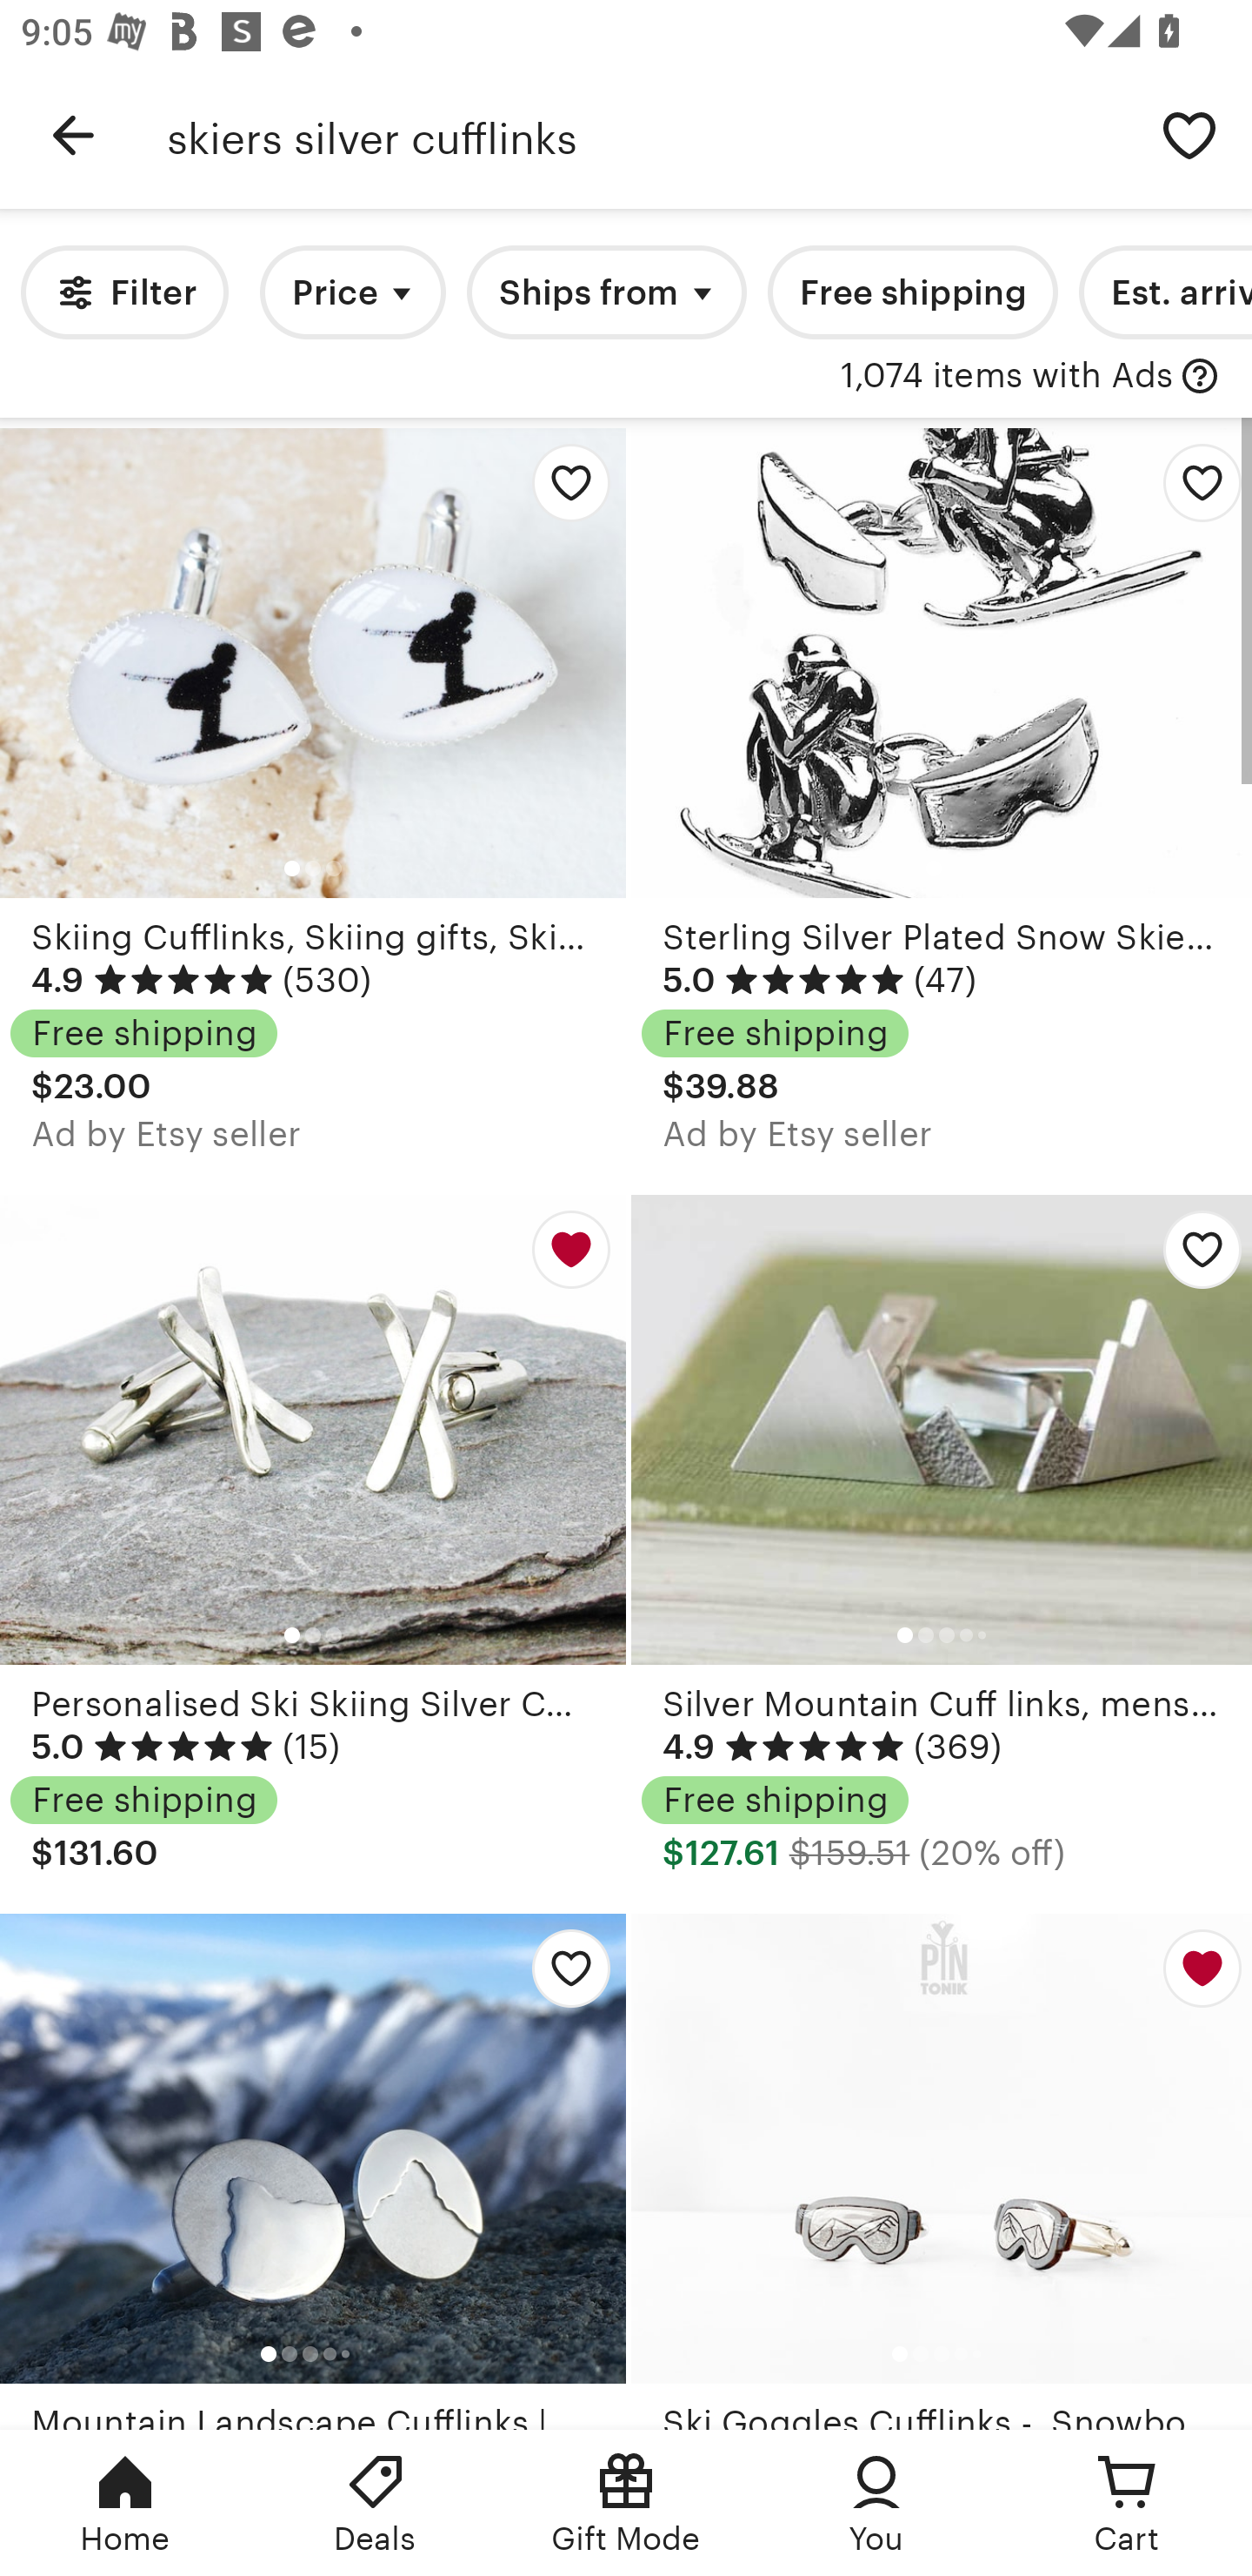 This screenshot has height=2576, width=1252. I want to click on Filter, so click(125, 292).